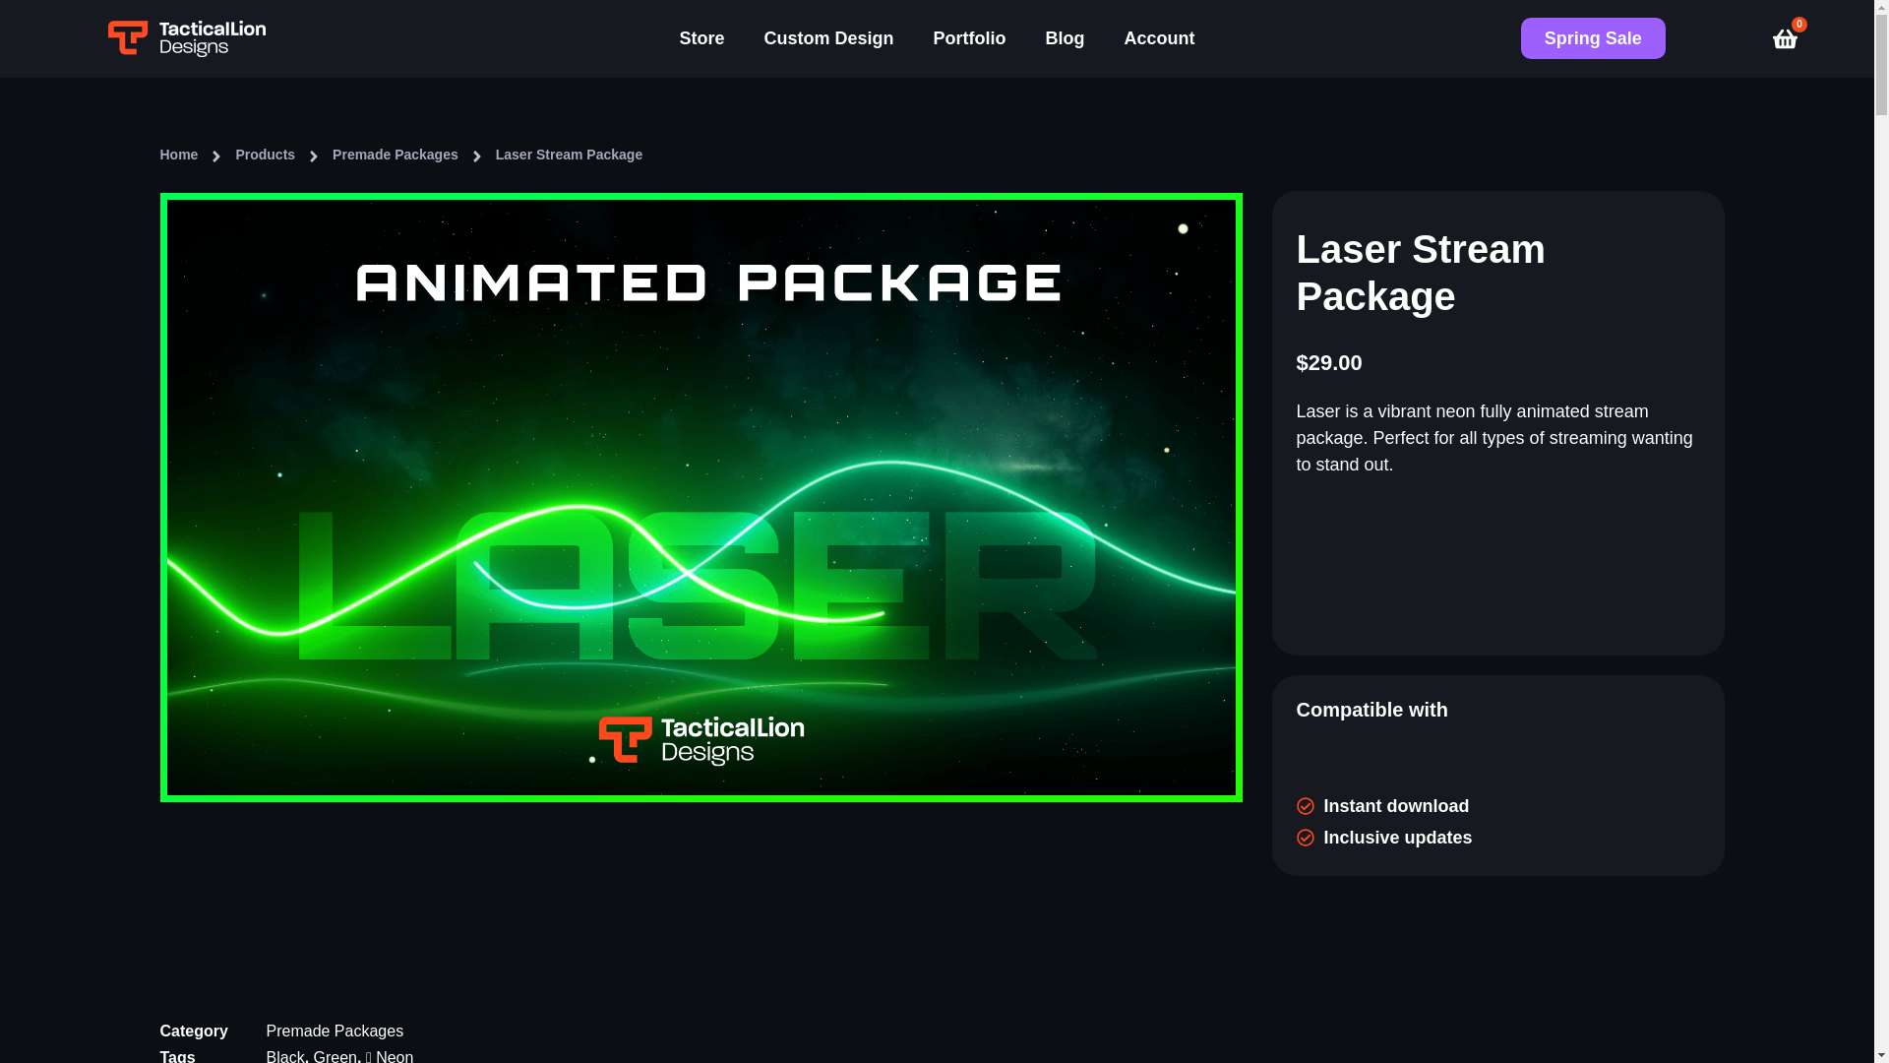 This screenshot has height=1063, width=1889. What do you see at coordinates (264, 154) in the screenshot?
I see `Products` at bounding box center [264, 154].